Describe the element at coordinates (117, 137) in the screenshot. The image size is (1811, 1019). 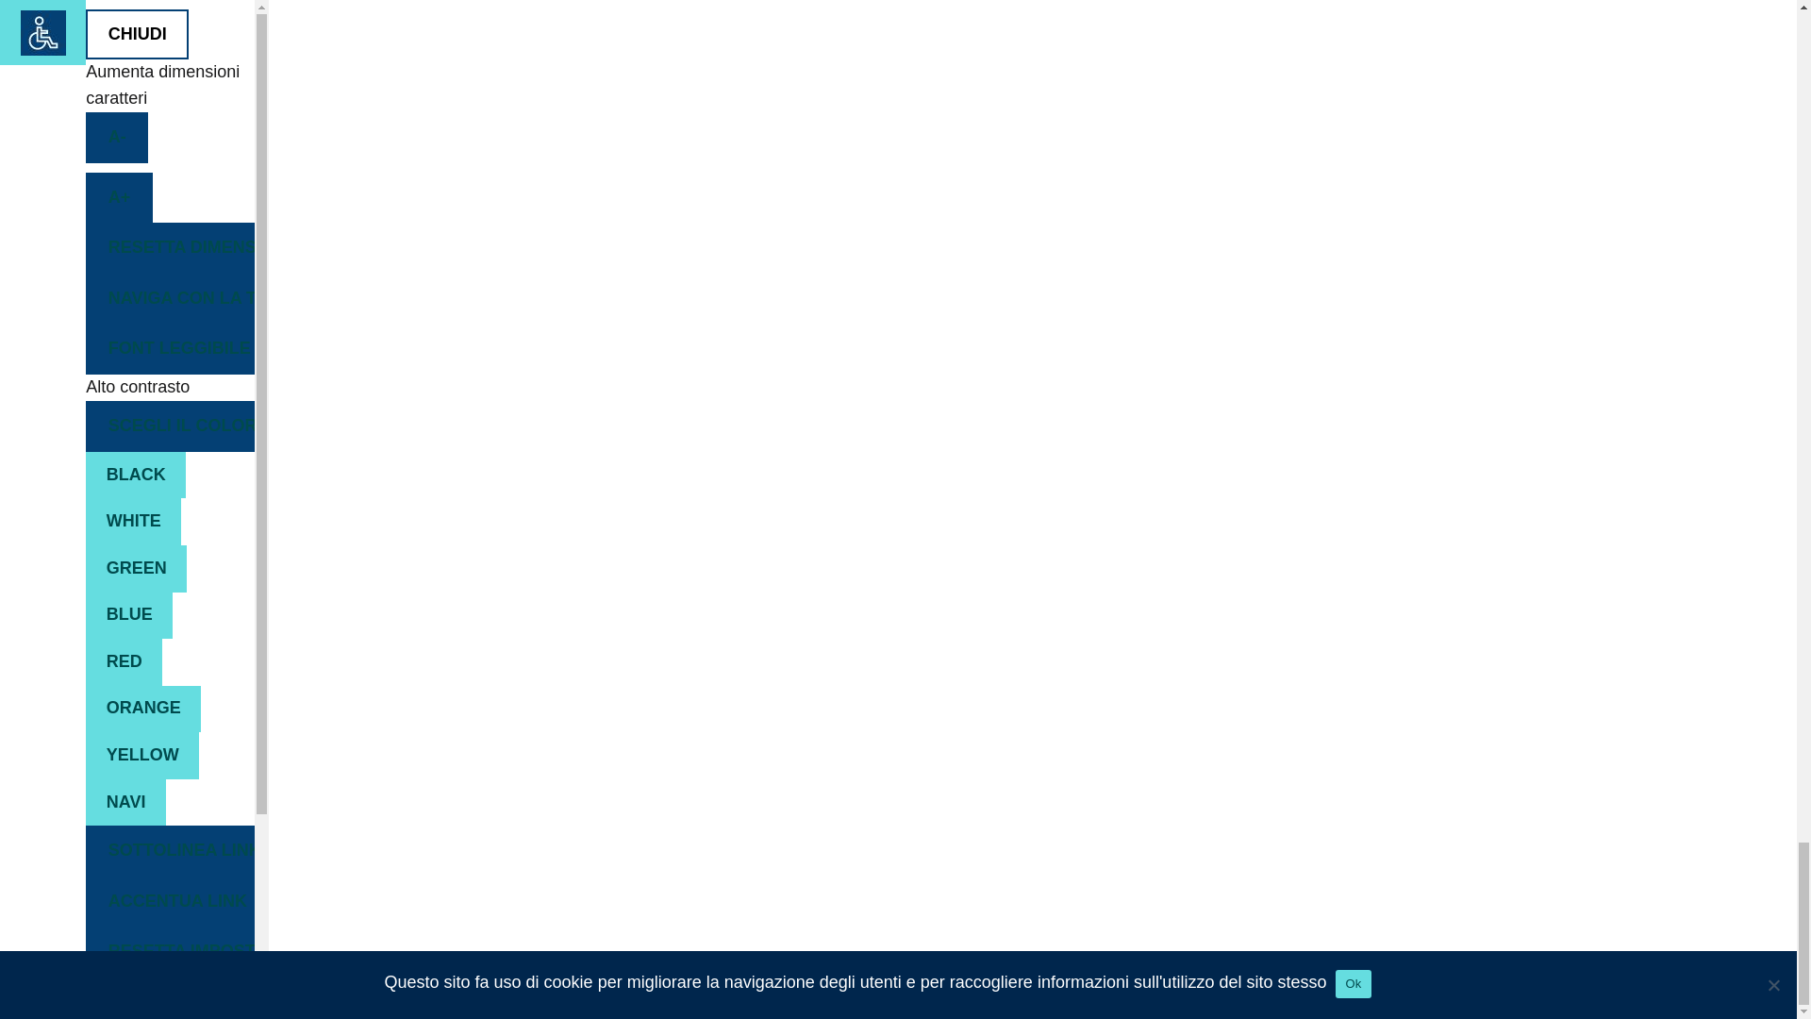
I see `smaller font size` at that location.